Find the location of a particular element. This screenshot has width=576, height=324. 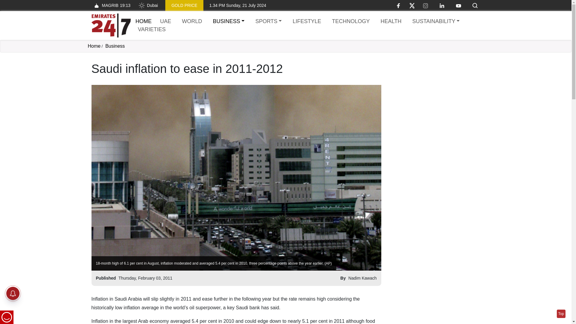

Business is located at coordinates (110, 5).